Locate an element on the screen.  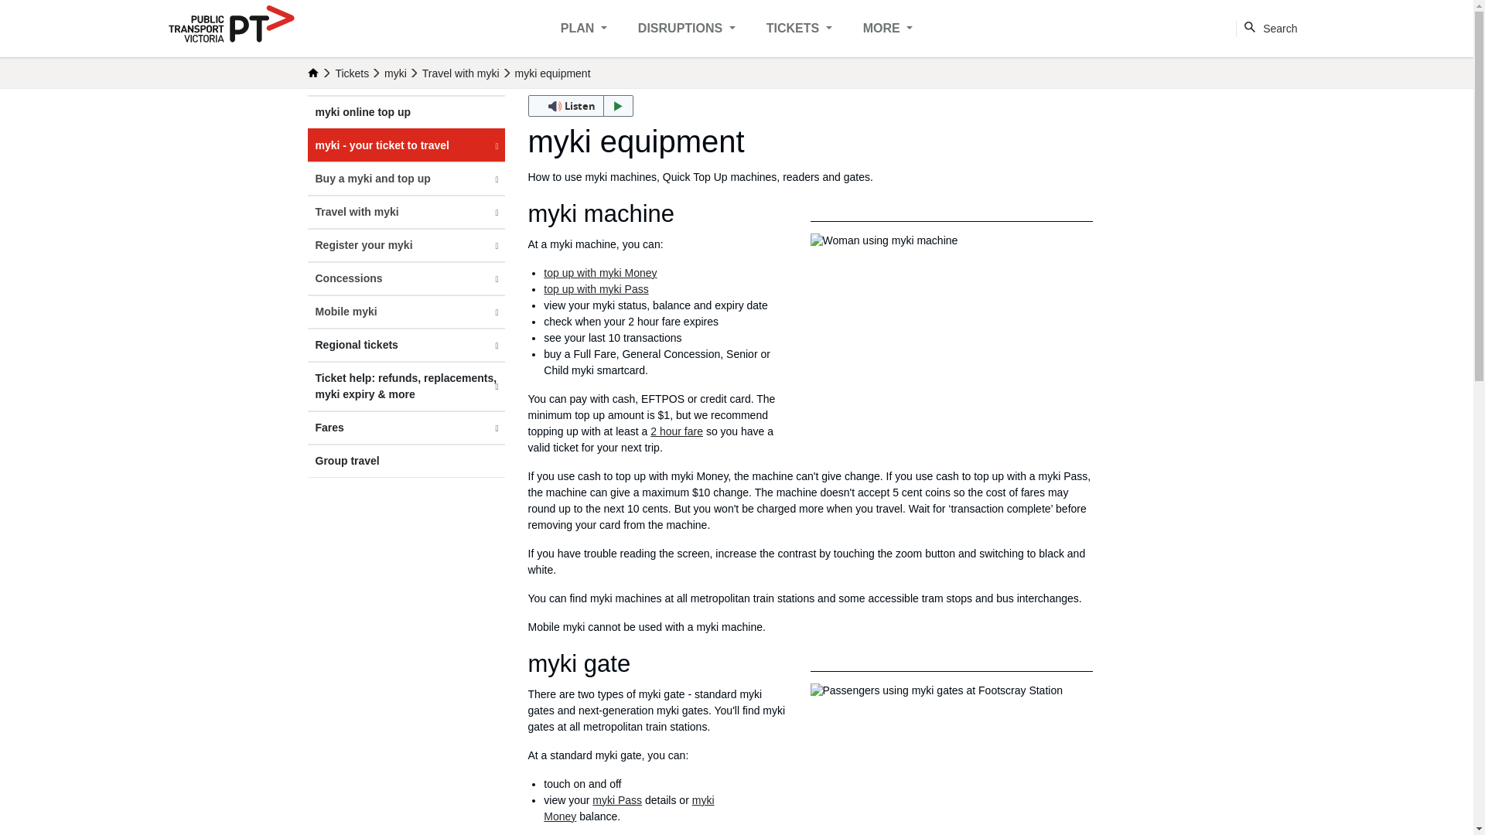
TICKETS is located at coordinates (798, 29).